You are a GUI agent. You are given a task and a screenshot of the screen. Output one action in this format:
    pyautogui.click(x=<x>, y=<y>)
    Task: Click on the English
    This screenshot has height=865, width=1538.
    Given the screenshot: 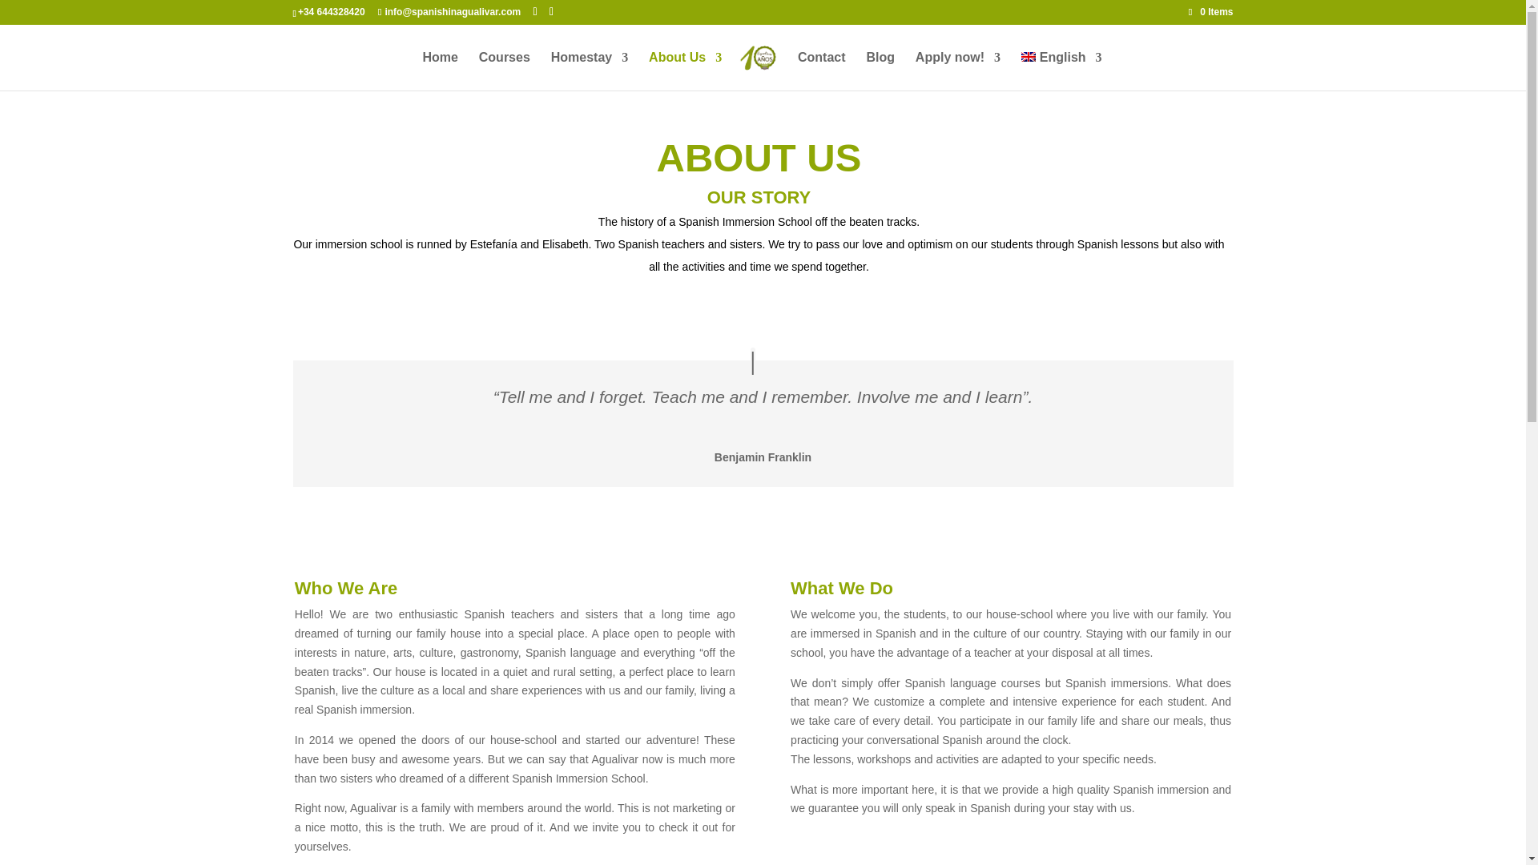 What is the action you would take?
    pyautogui.click(x=1061, y=70)
    